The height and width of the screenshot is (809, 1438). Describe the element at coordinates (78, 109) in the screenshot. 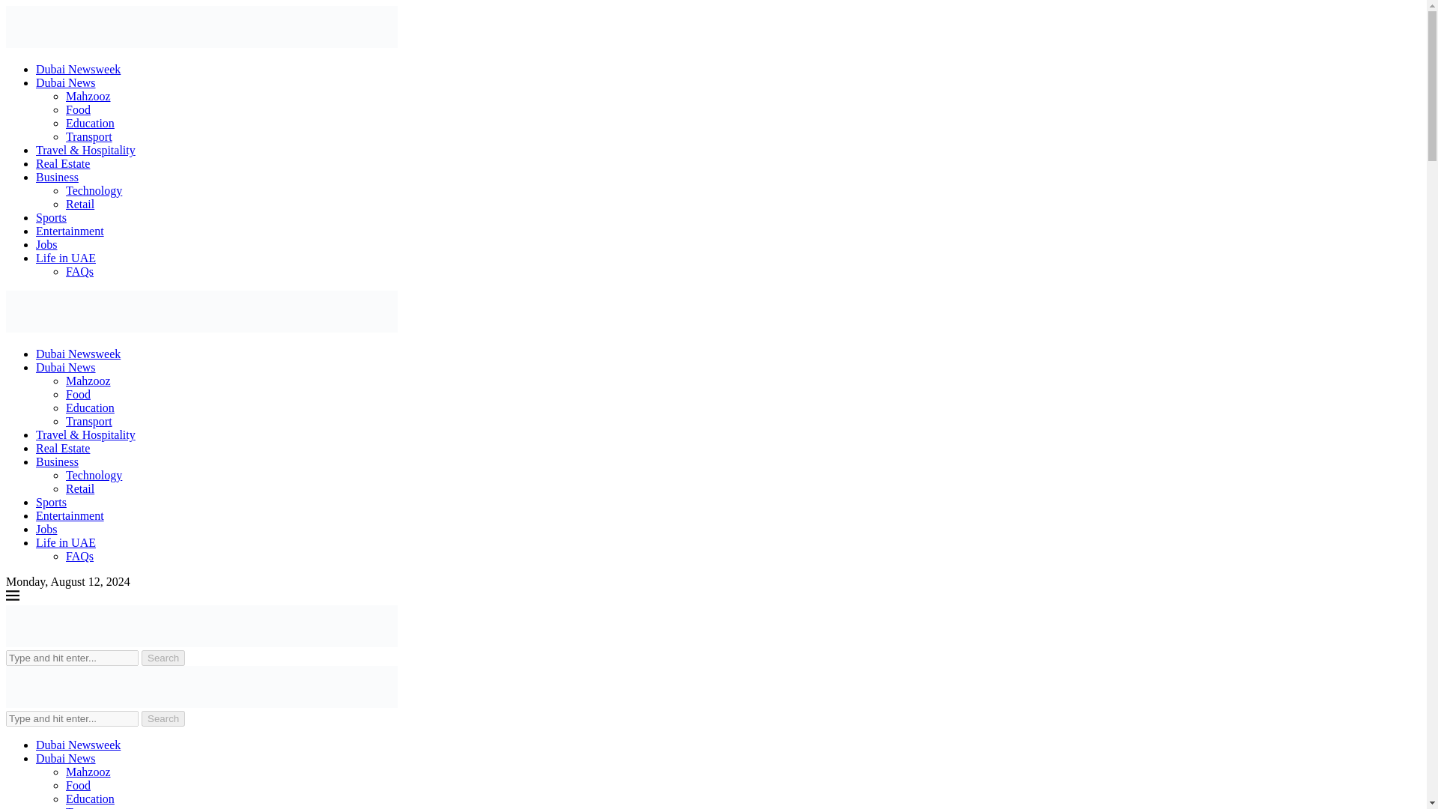

I see `Food` at that location.